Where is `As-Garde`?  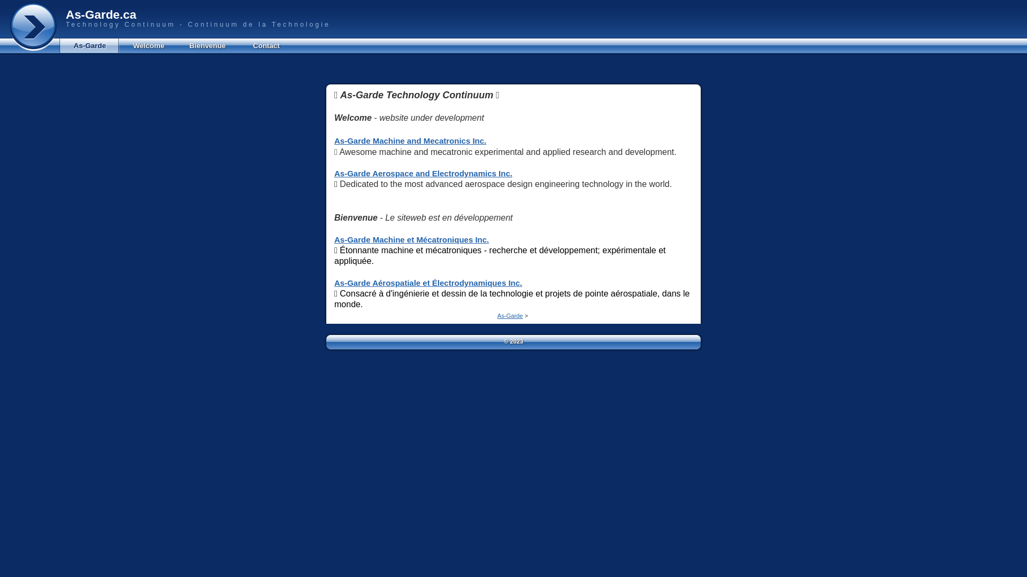 As-Garde is located at coordinates (90, 48).